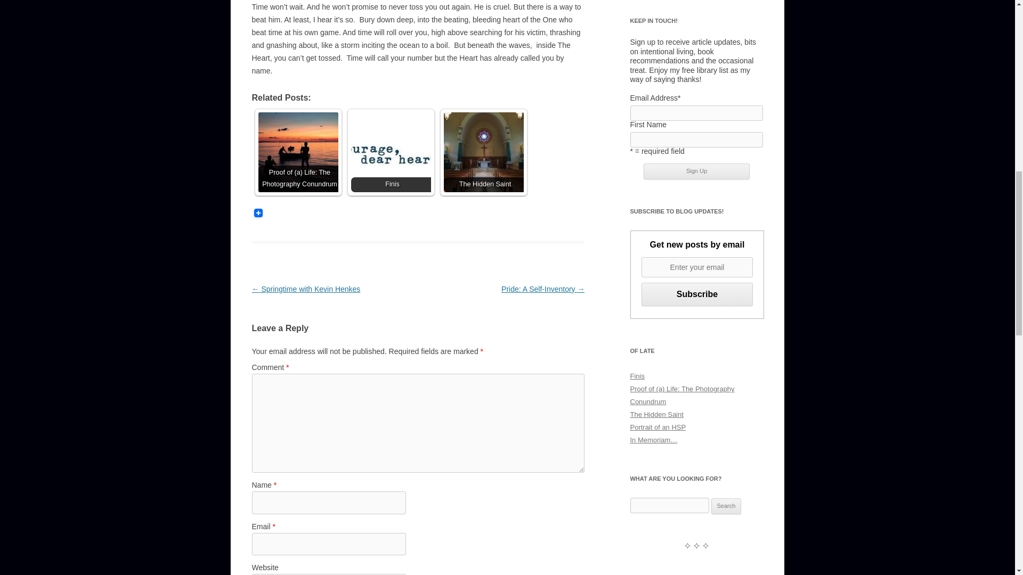 The width and height of the screenshot is (1023, 575). I want to click on Sign Up, so click(696, 171).